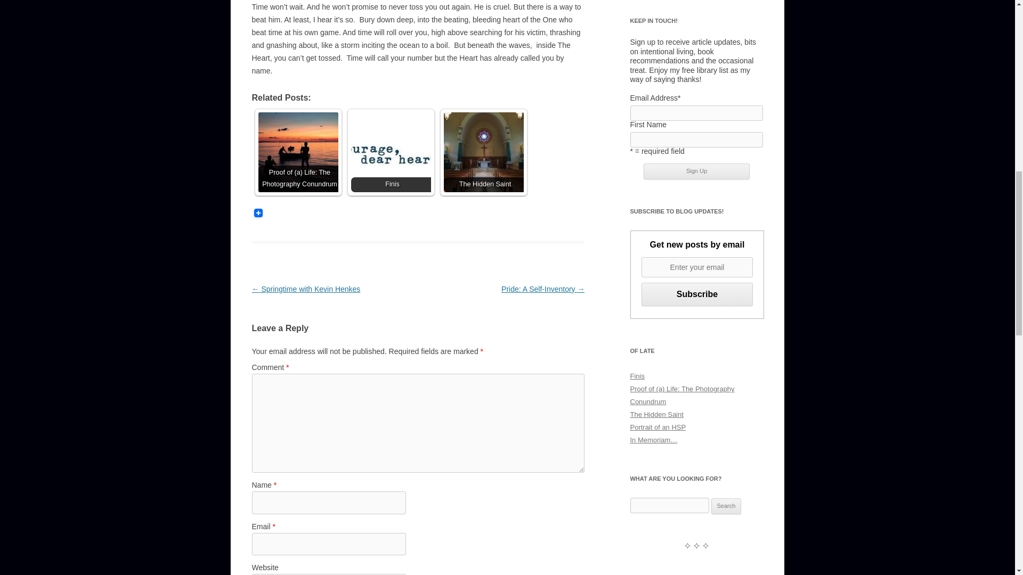 The width and height of the screenshot is (1023, 575). I want to click on Sign Up, so click(696, 171).